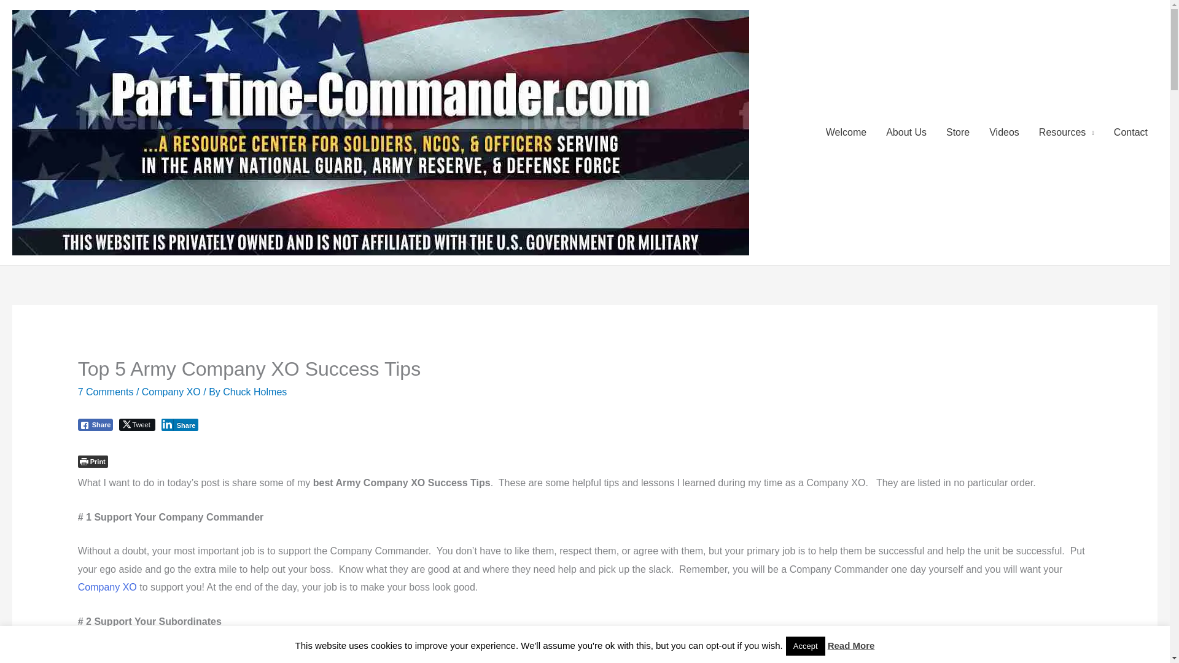 This screenshot has width=1179, height=663. Describe the element at coordinates (93, 462) in the screenshot. I see `Print` at that location.